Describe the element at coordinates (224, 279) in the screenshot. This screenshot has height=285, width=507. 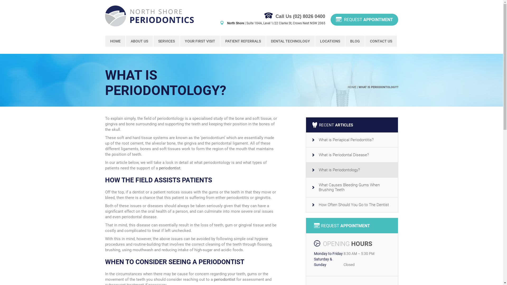
I see `periodontist` at that location.